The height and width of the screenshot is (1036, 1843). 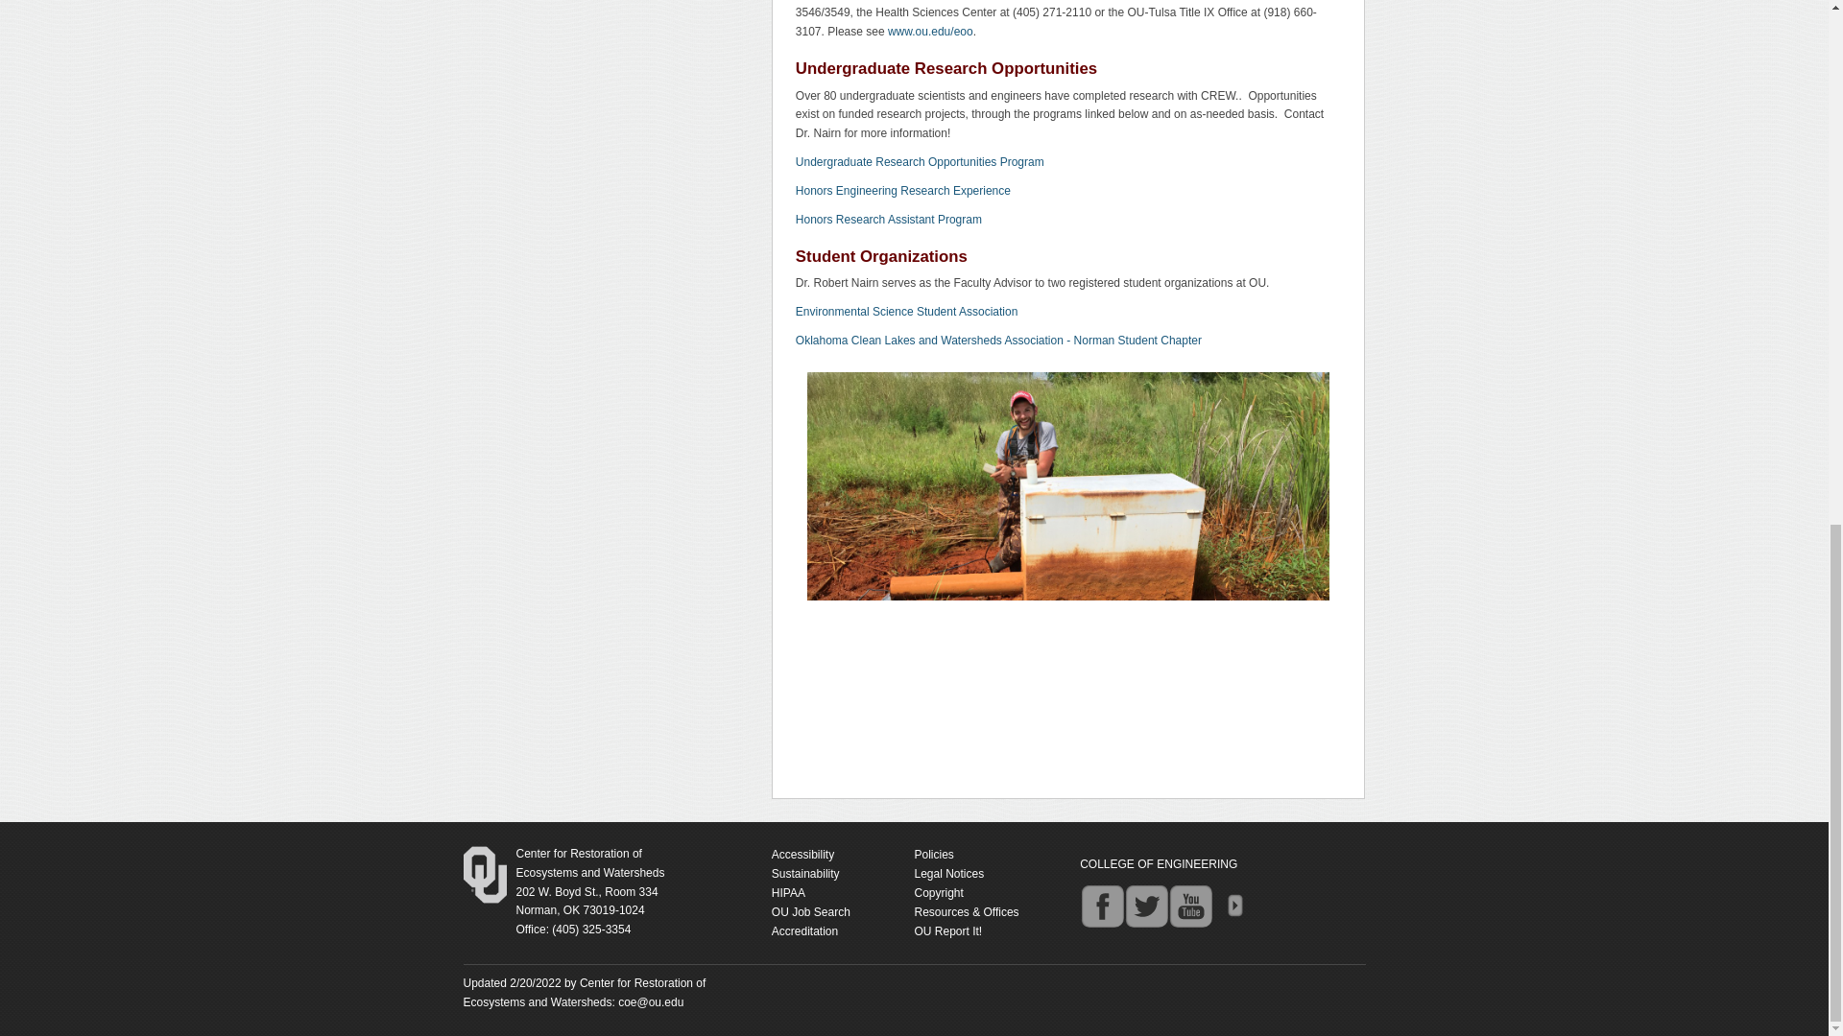 What do you see at coordinates (810, 911) in the screenshot?
I see `OU Job Search` at bounding box center [810, 911].